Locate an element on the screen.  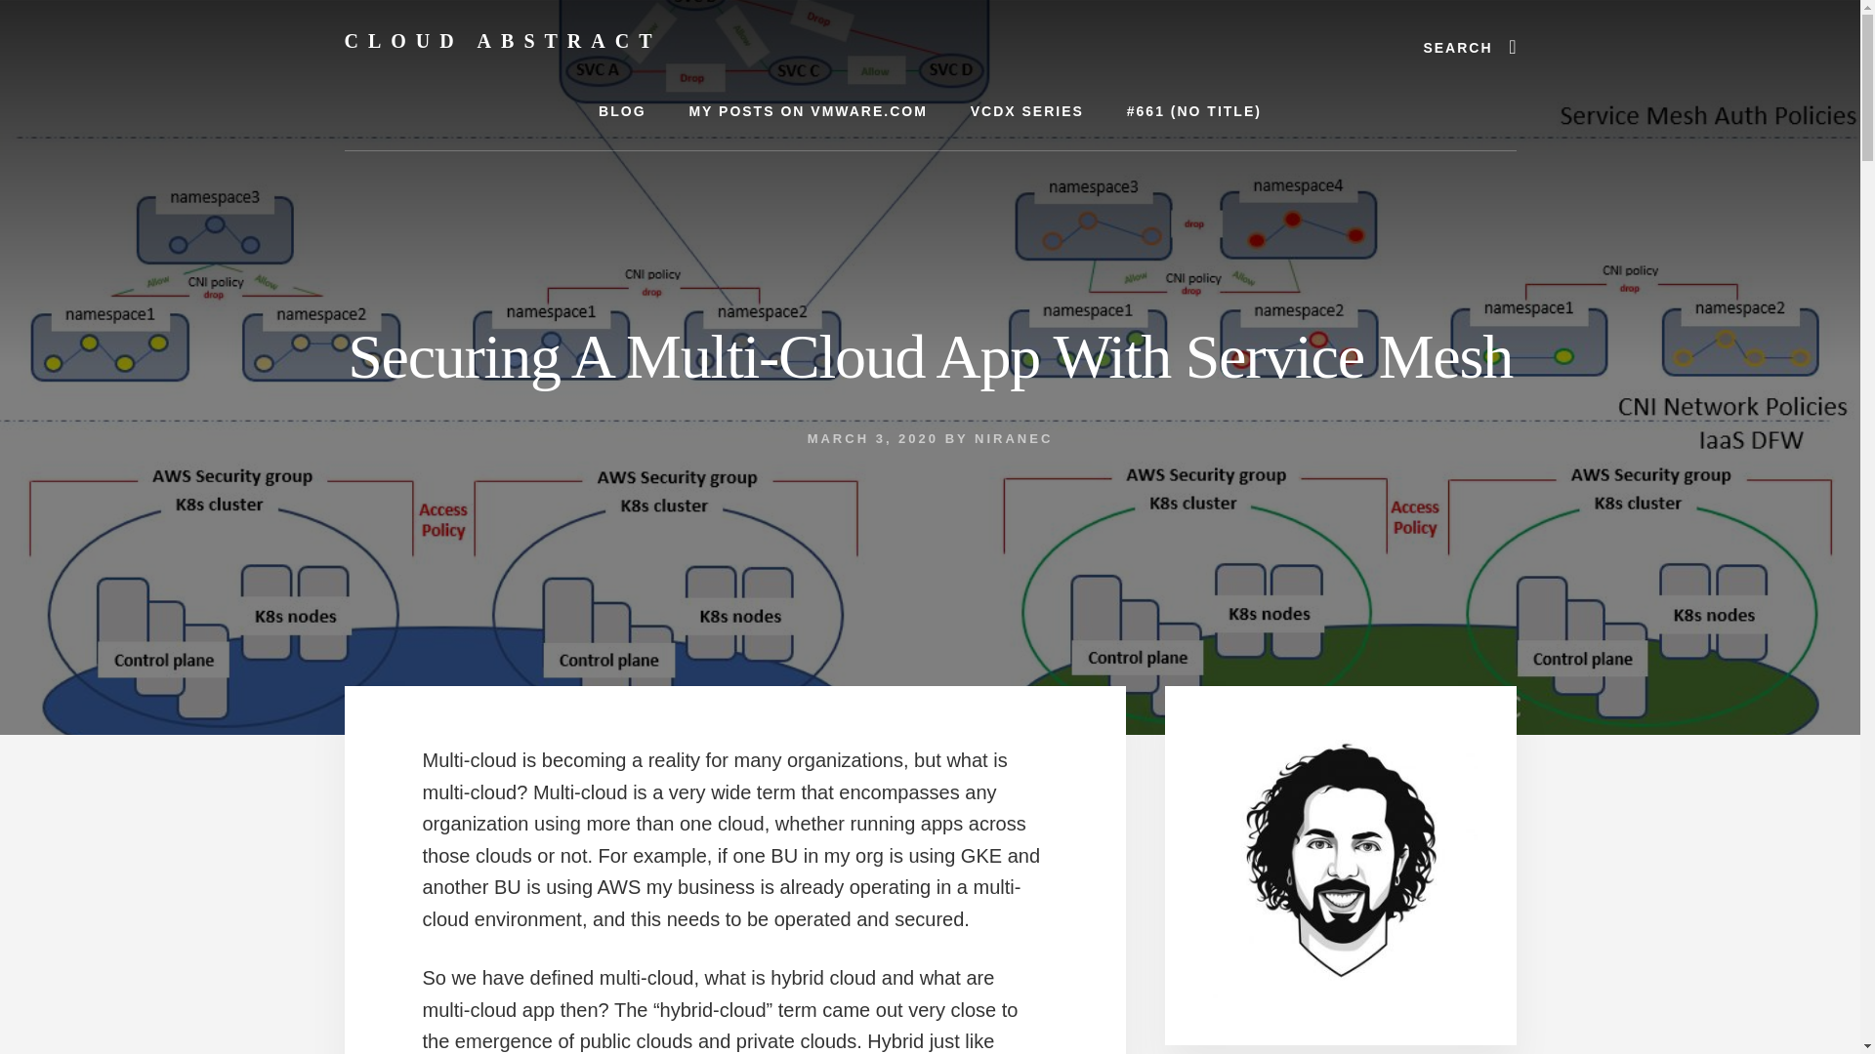
BLOG is located at coordinates (622, 111).